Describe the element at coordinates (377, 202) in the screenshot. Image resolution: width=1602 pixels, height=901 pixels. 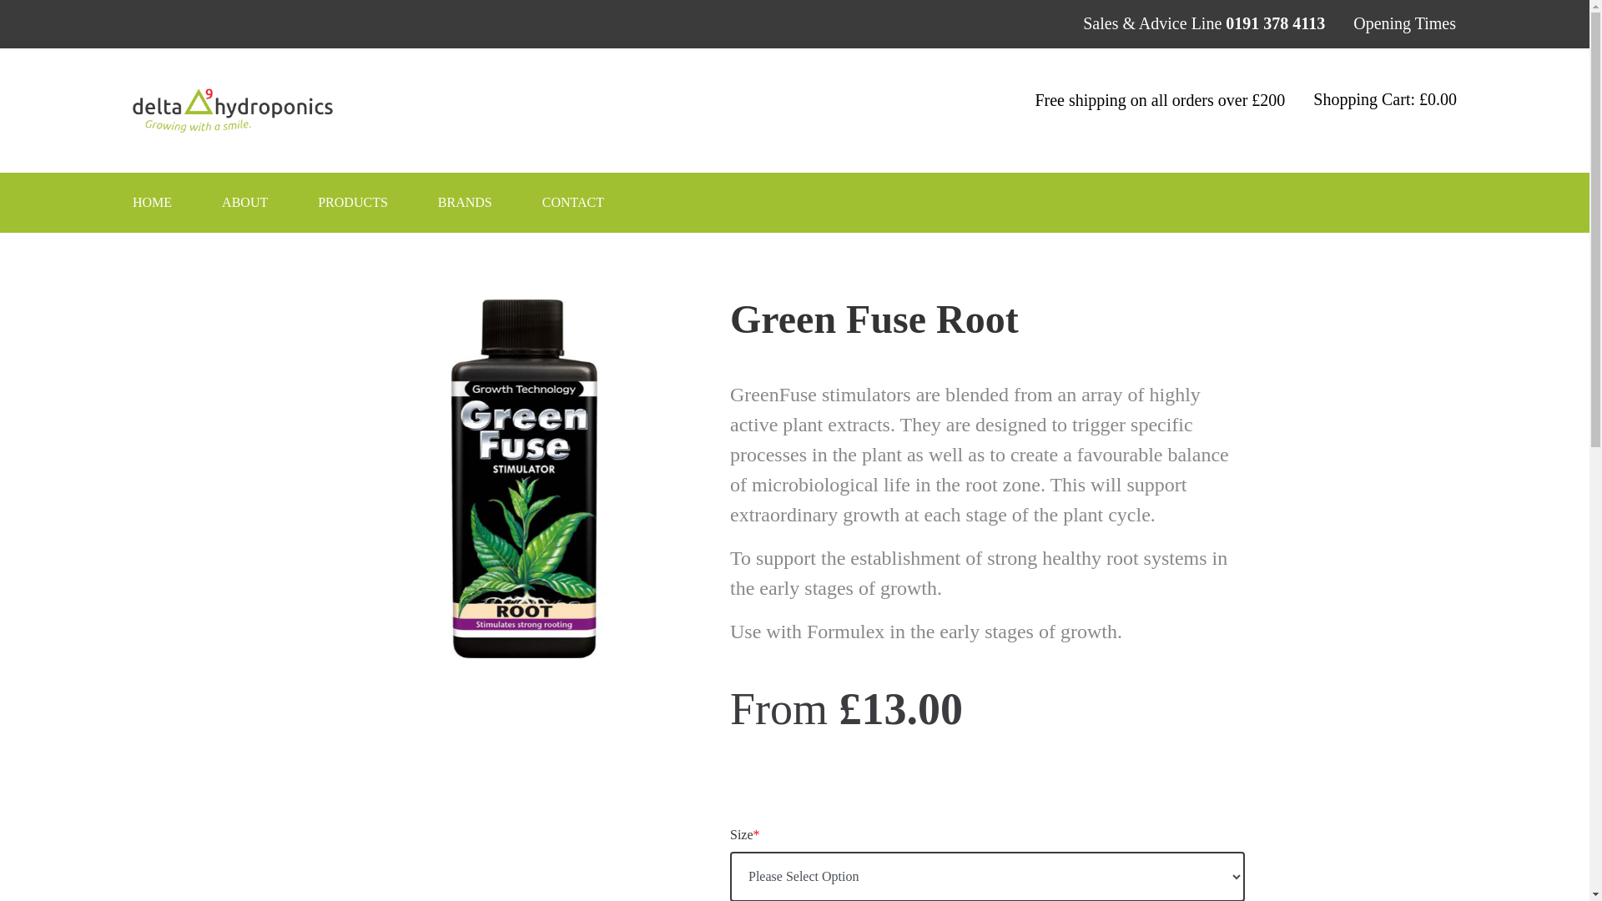
I see `PRODUCTS` at that location.